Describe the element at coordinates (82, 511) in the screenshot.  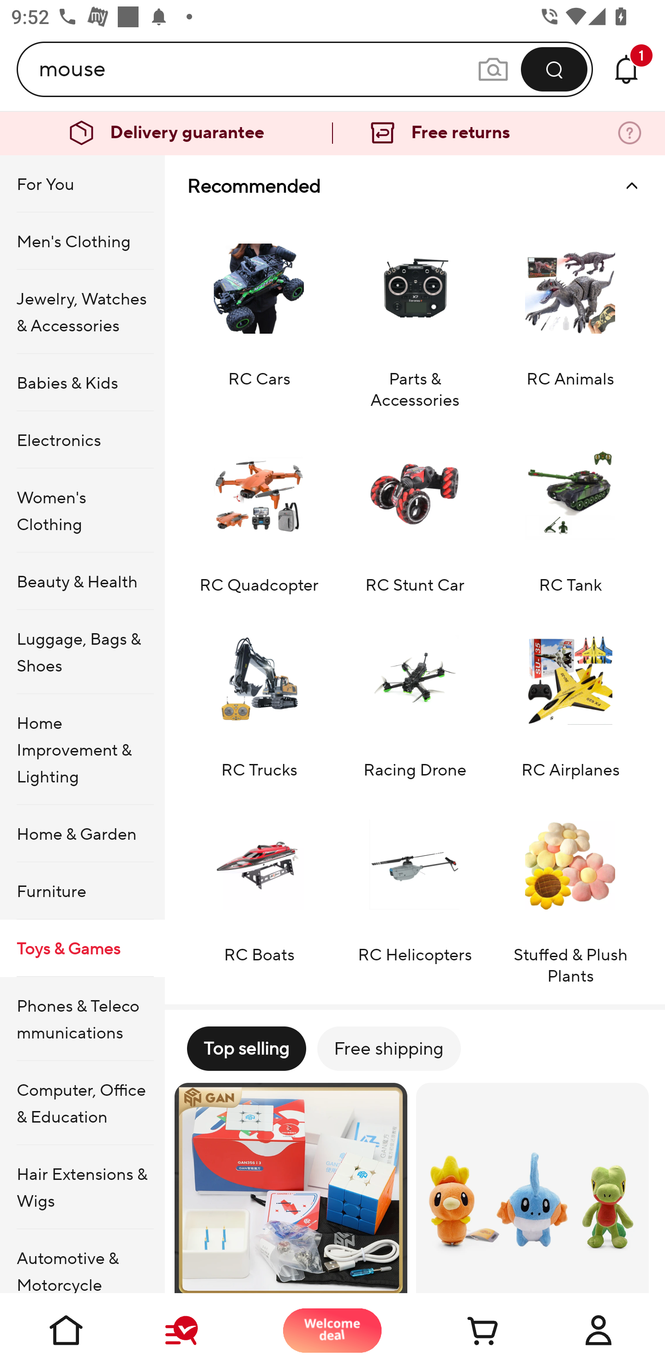
I see `Women's Clothing` at that location.